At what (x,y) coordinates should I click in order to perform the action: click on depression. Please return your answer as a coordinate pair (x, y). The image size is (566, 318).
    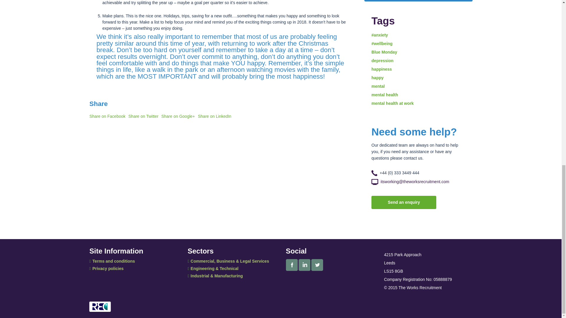
    Looking at the image, I should click on (382, 60).